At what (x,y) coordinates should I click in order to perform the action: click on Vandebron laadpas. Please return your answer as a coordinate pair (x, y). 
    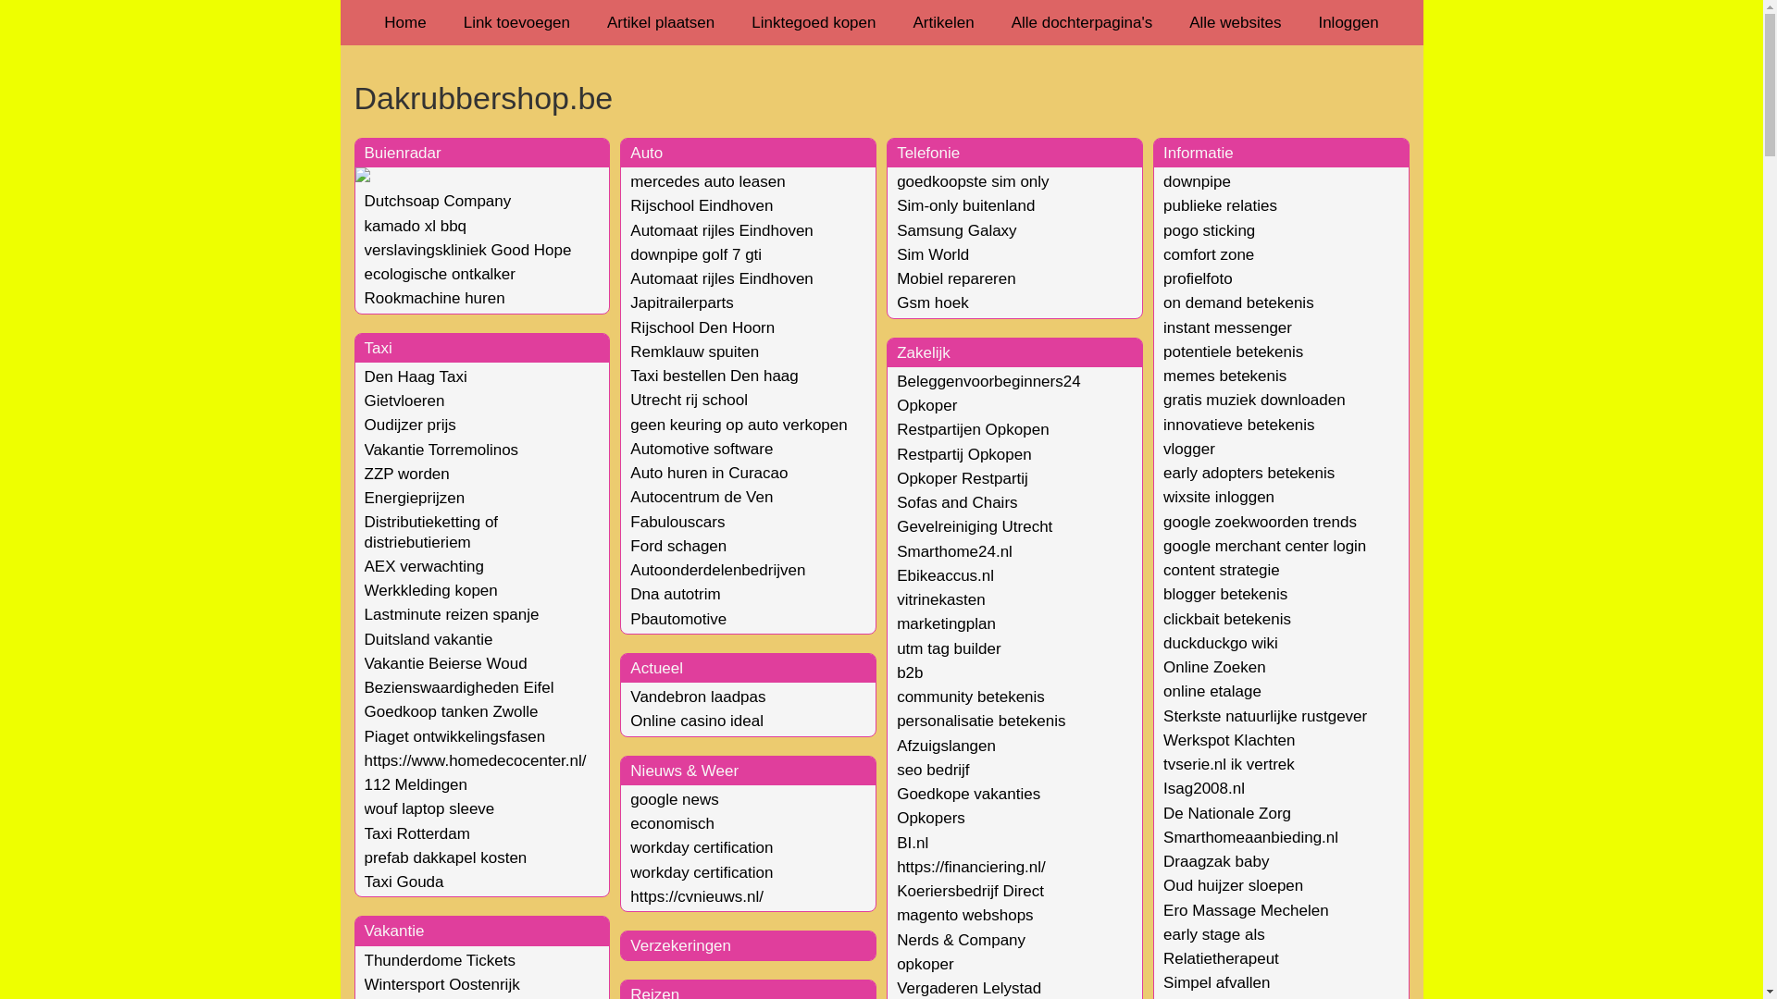
    Looking at the image, I should click on (698, 697).